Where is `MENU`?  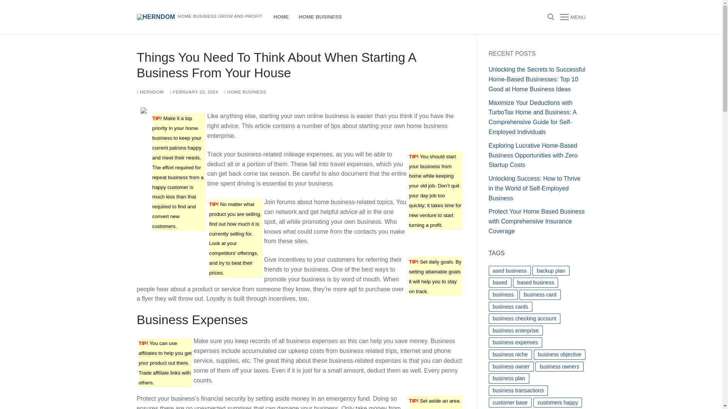 MENU is located at coordinates (573, 17).